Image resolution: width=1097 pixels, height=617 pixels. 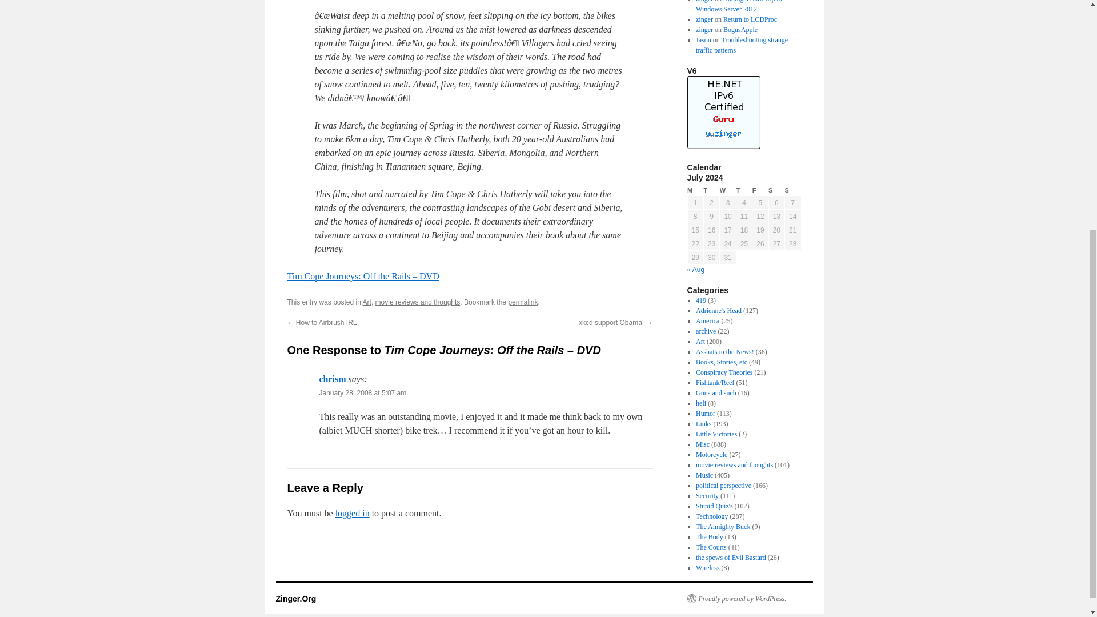 What do you see at coordinates (728, 191) in the screenshot?
I see `Wednesday` at bounding box center [728, 191].